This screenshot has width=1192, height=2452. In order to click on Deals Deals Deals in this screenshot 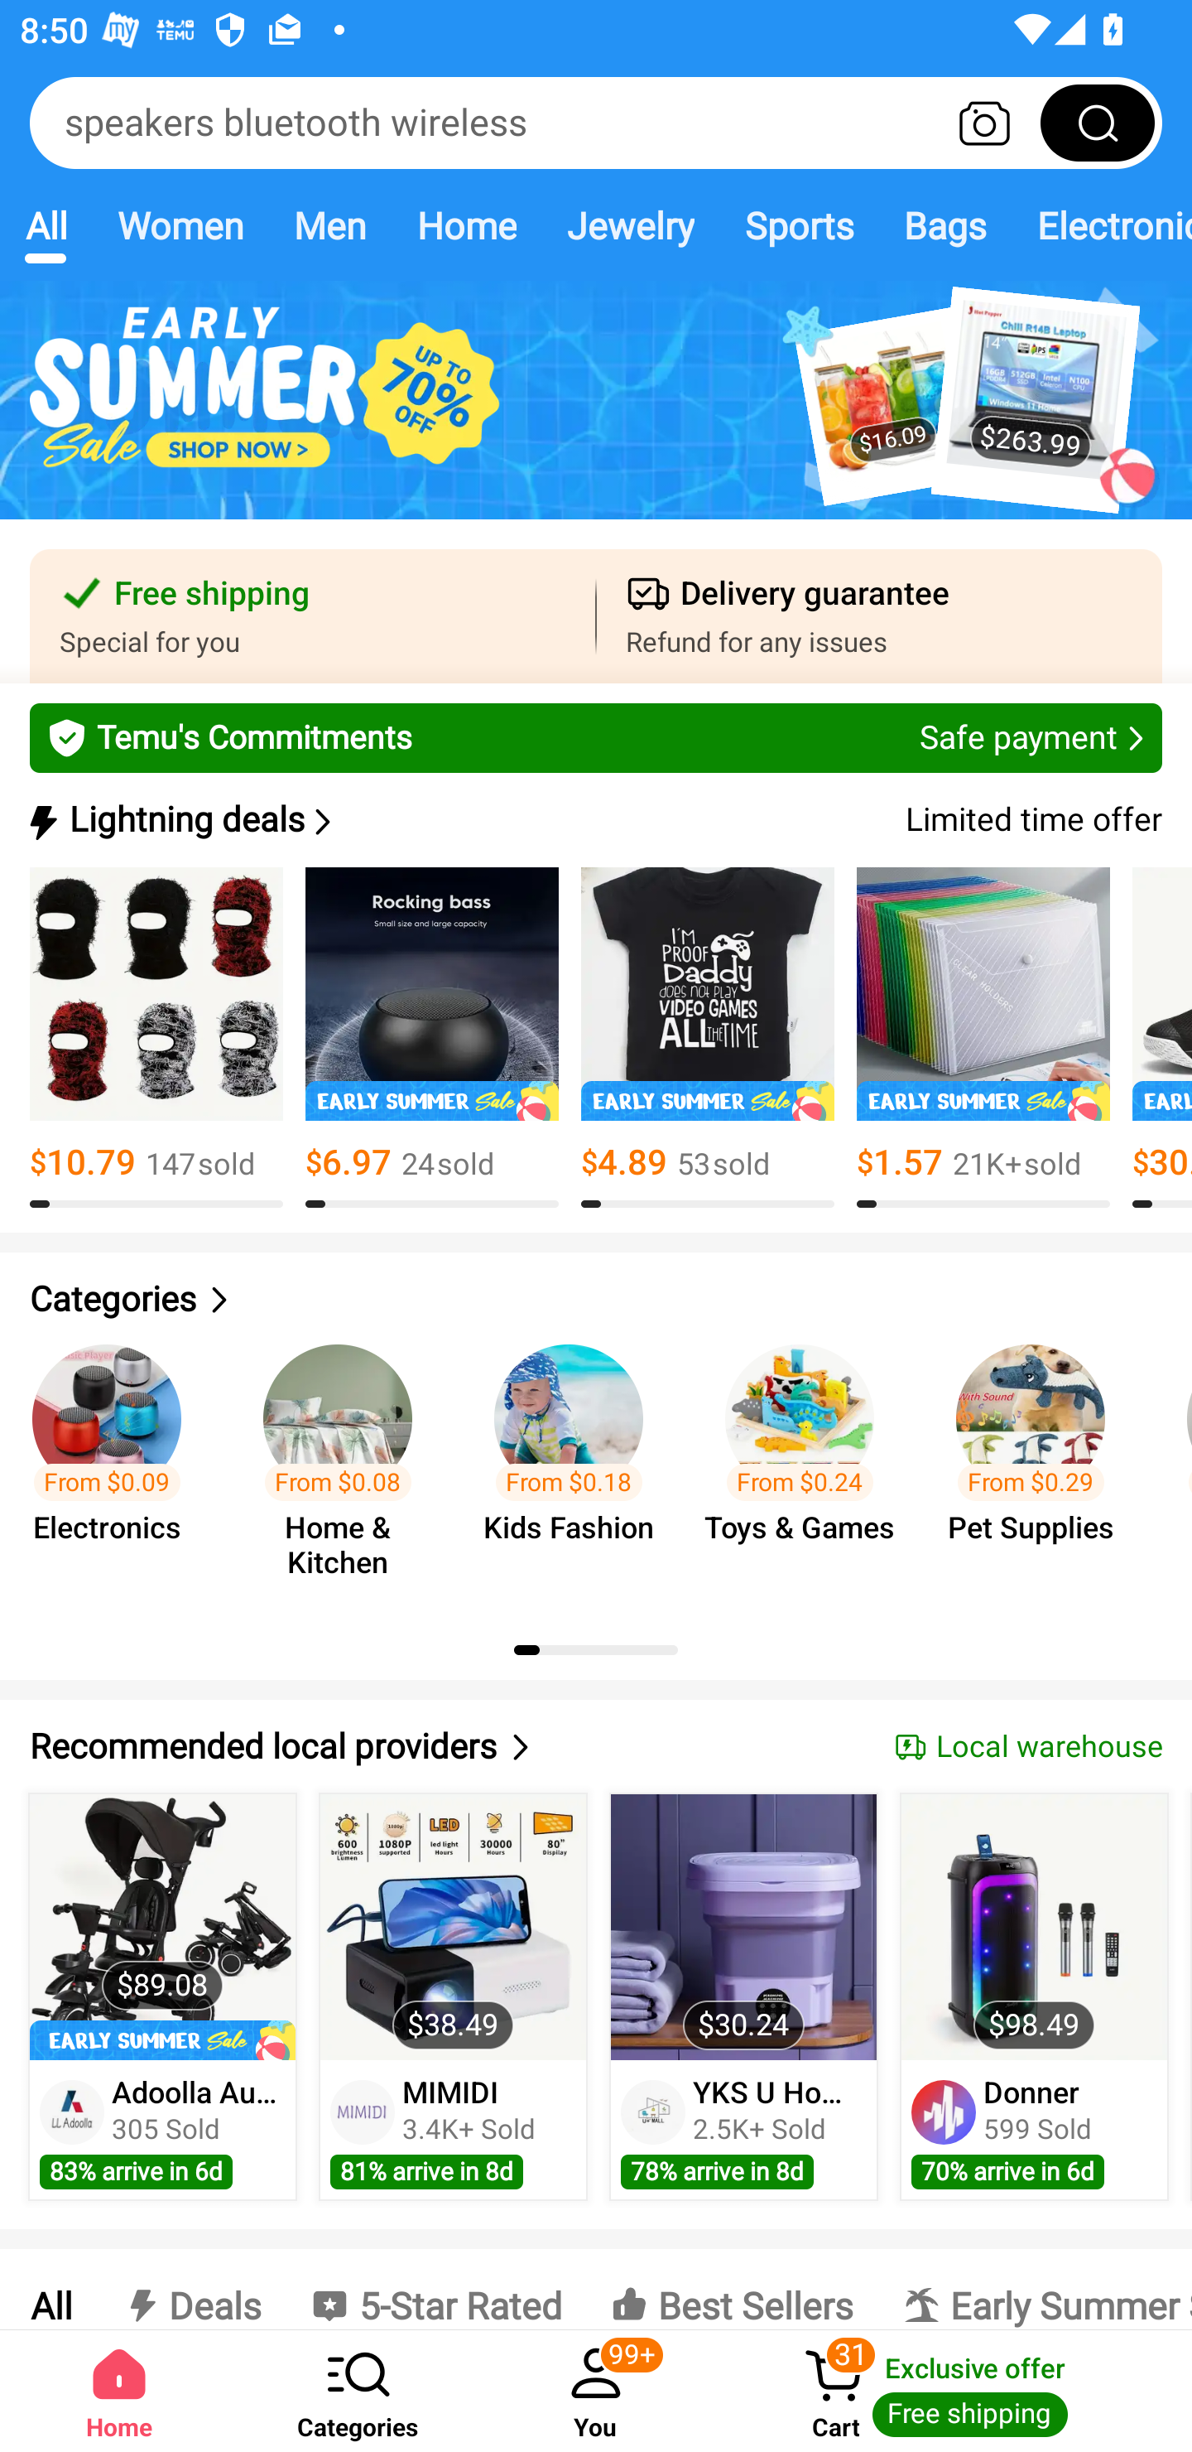, I will do `click(190, 2289)`.